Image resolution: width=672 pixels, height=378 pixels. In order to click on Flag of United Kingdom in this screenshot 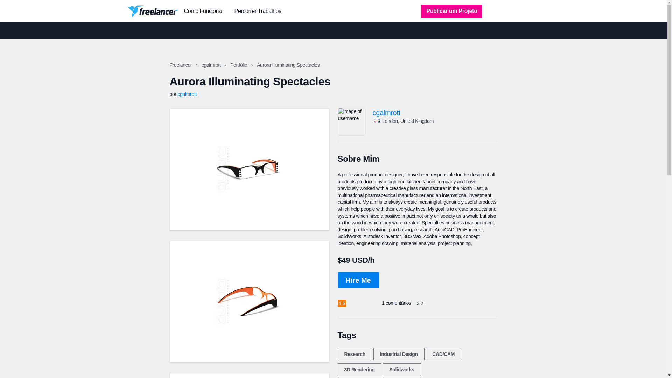, I will do `click(377, 121)`.